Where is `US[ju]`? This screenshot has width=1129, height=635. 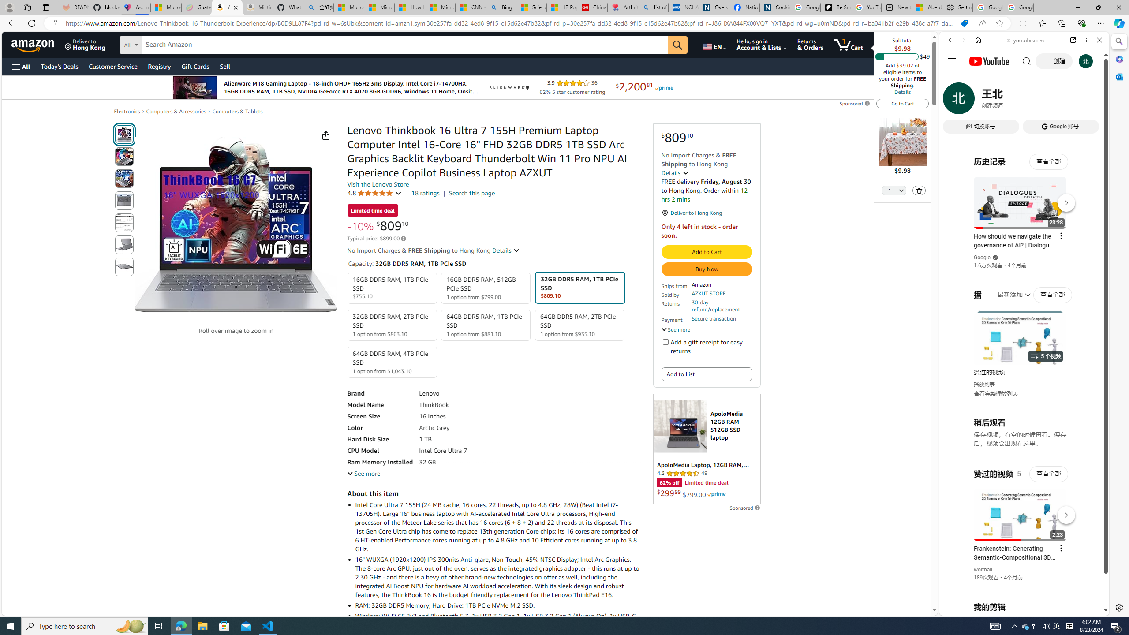 US[ju] is located at coordinates (968, 609).